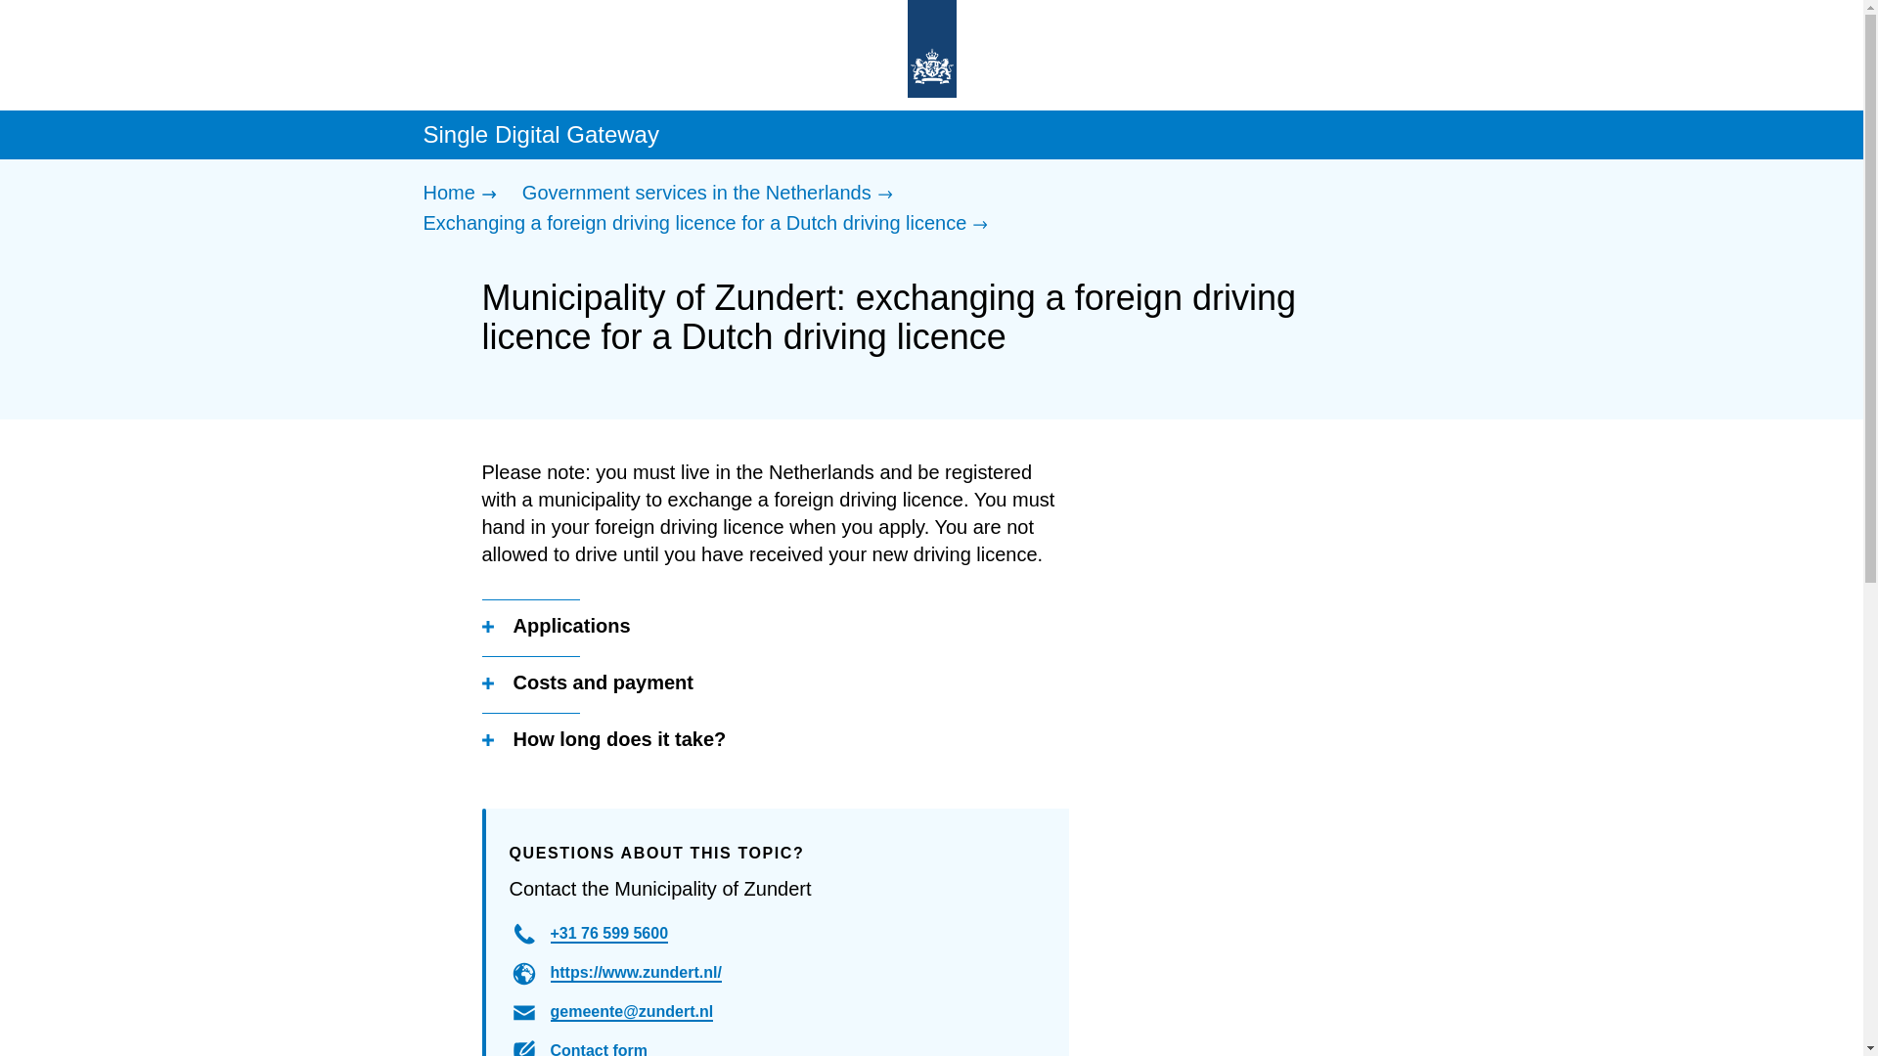  What do you see at coordinates (599, 1048) in the screenshot?
I see `Contact form` at bounding box center [599, 1048].